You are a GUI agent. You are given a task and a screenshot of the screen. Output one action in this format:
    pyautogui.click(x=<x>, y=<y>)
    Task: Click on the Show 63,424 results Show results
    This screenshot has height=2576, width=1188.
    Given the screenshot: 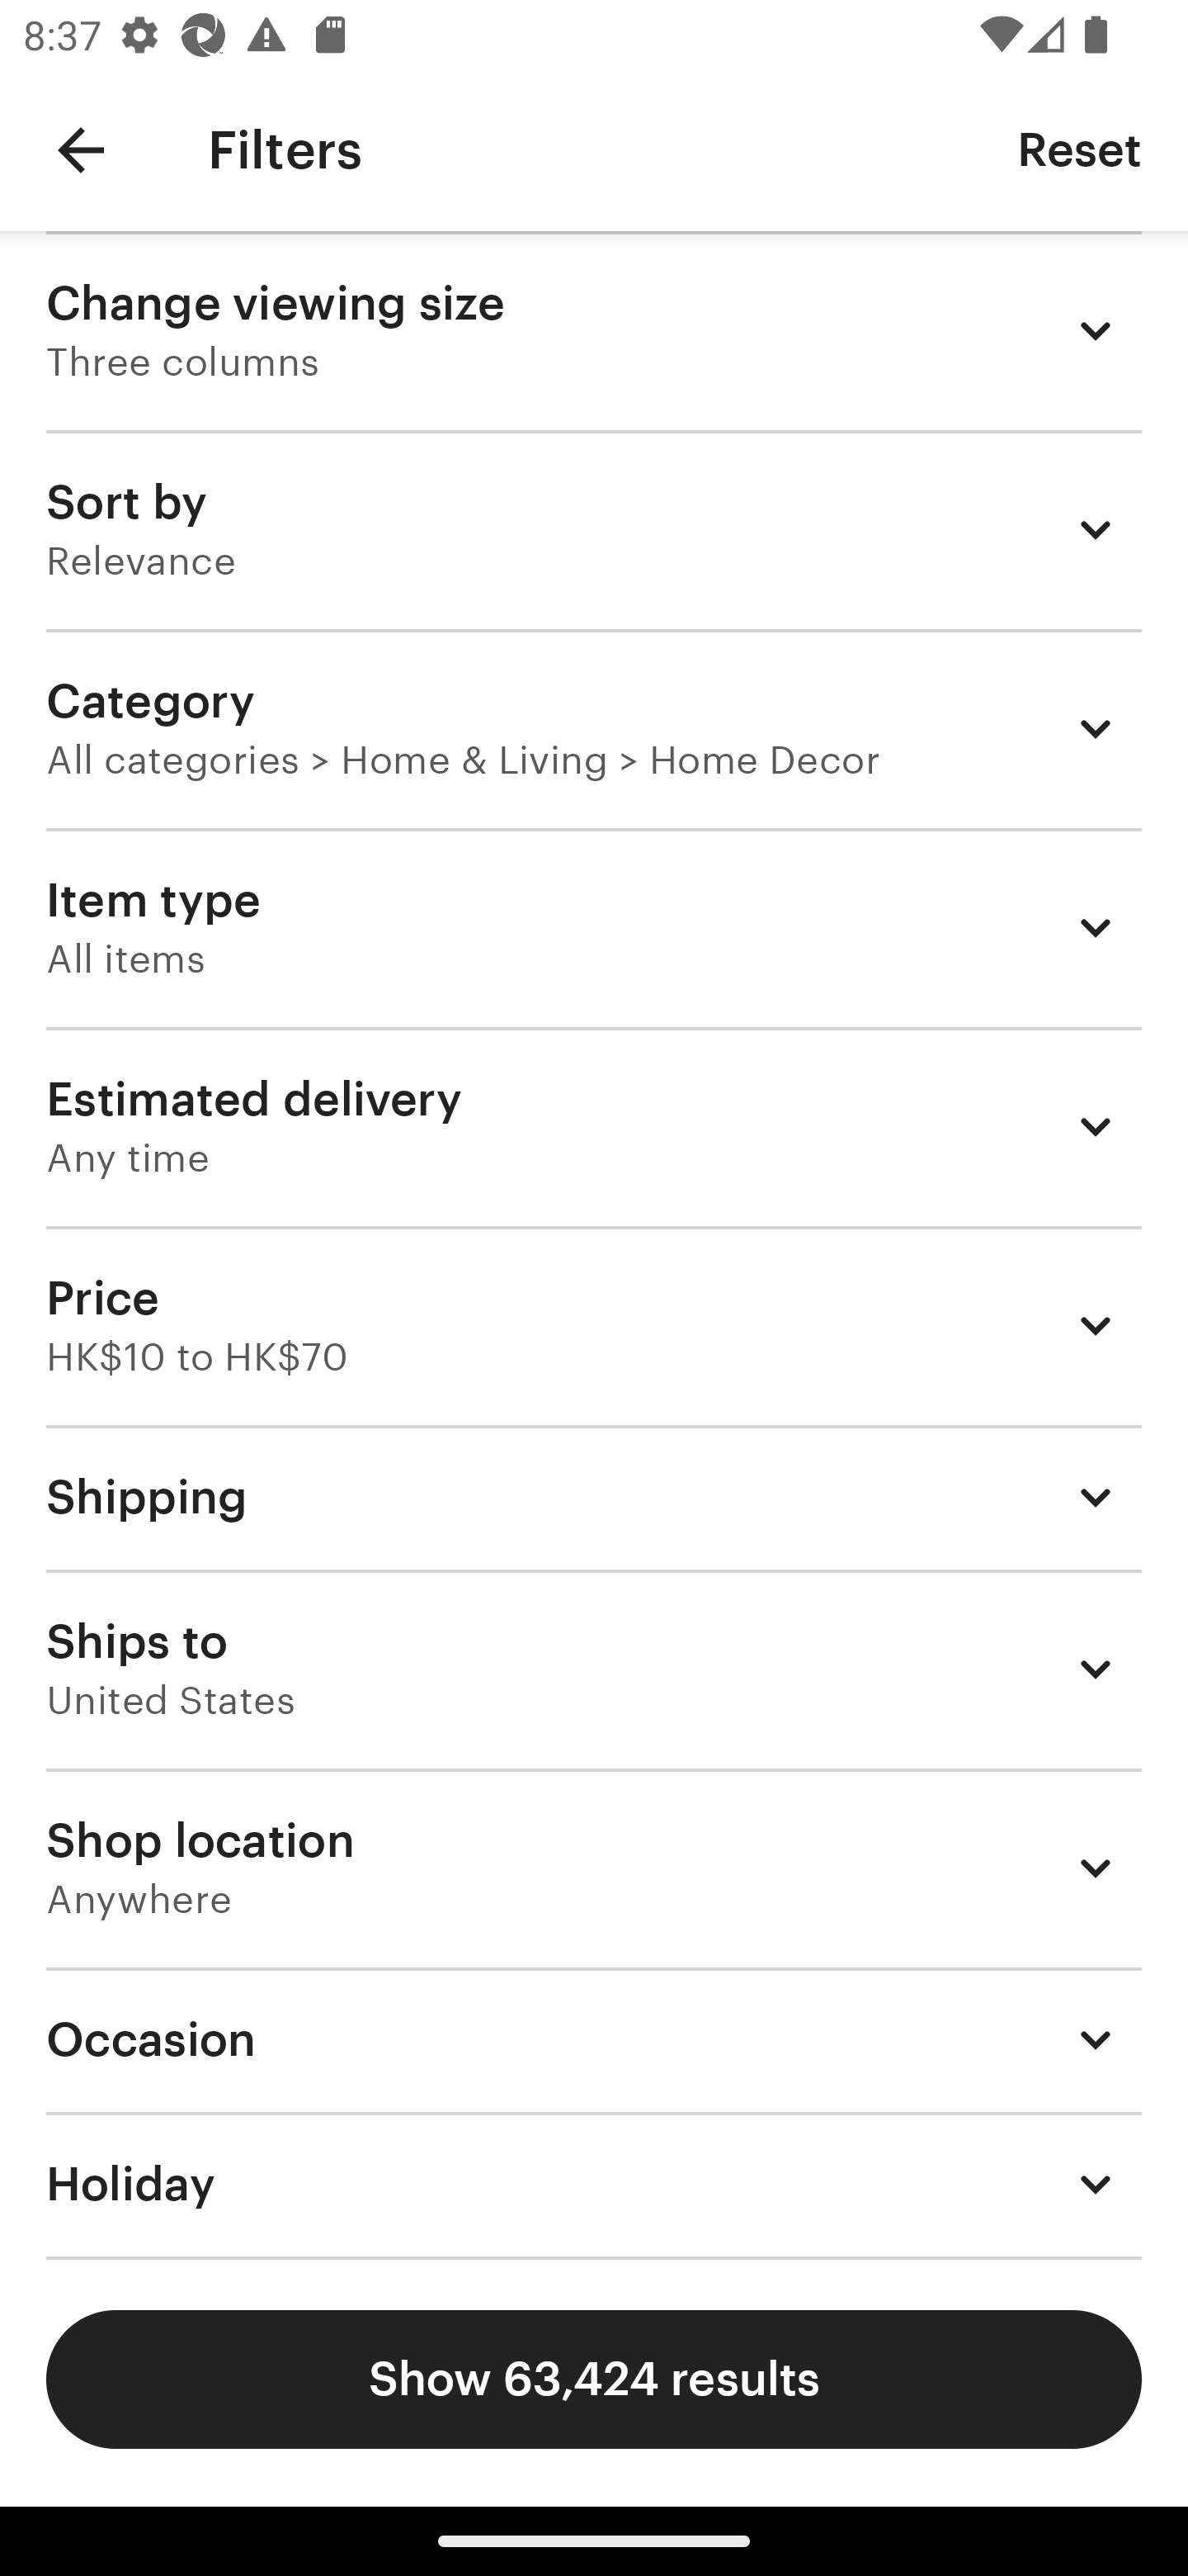 What is the action you would take?
    pyautogui.click(x=594, y=2379)
    